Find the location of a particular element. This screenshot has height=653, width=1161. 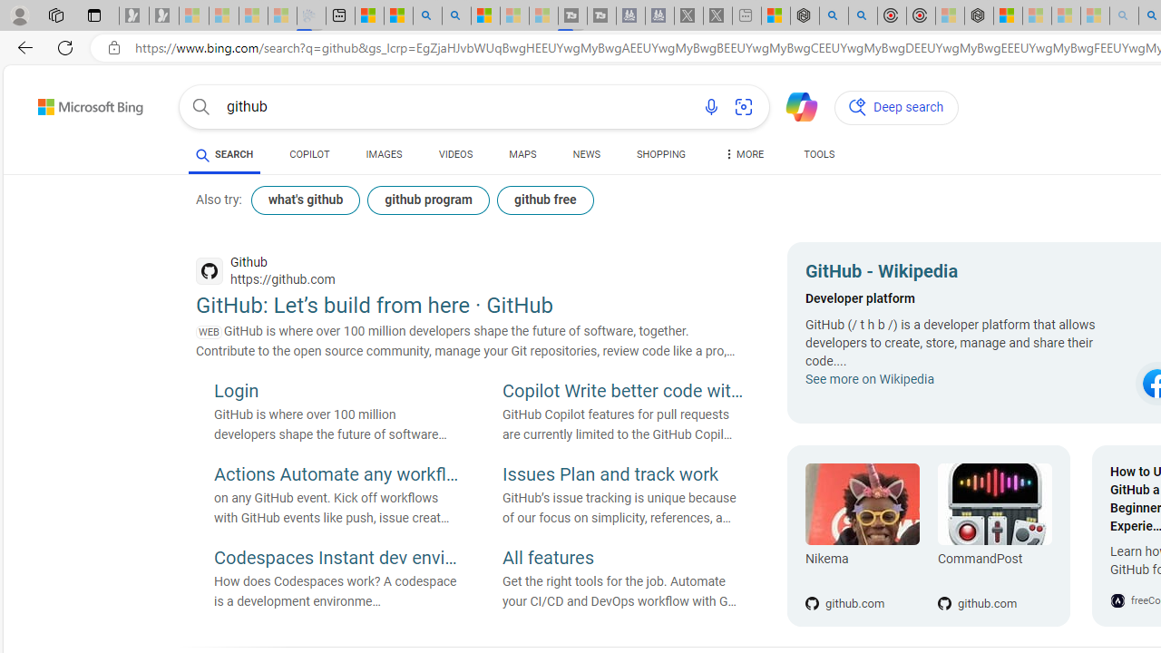

Back to Bing search is located at coordinates (79, 103).